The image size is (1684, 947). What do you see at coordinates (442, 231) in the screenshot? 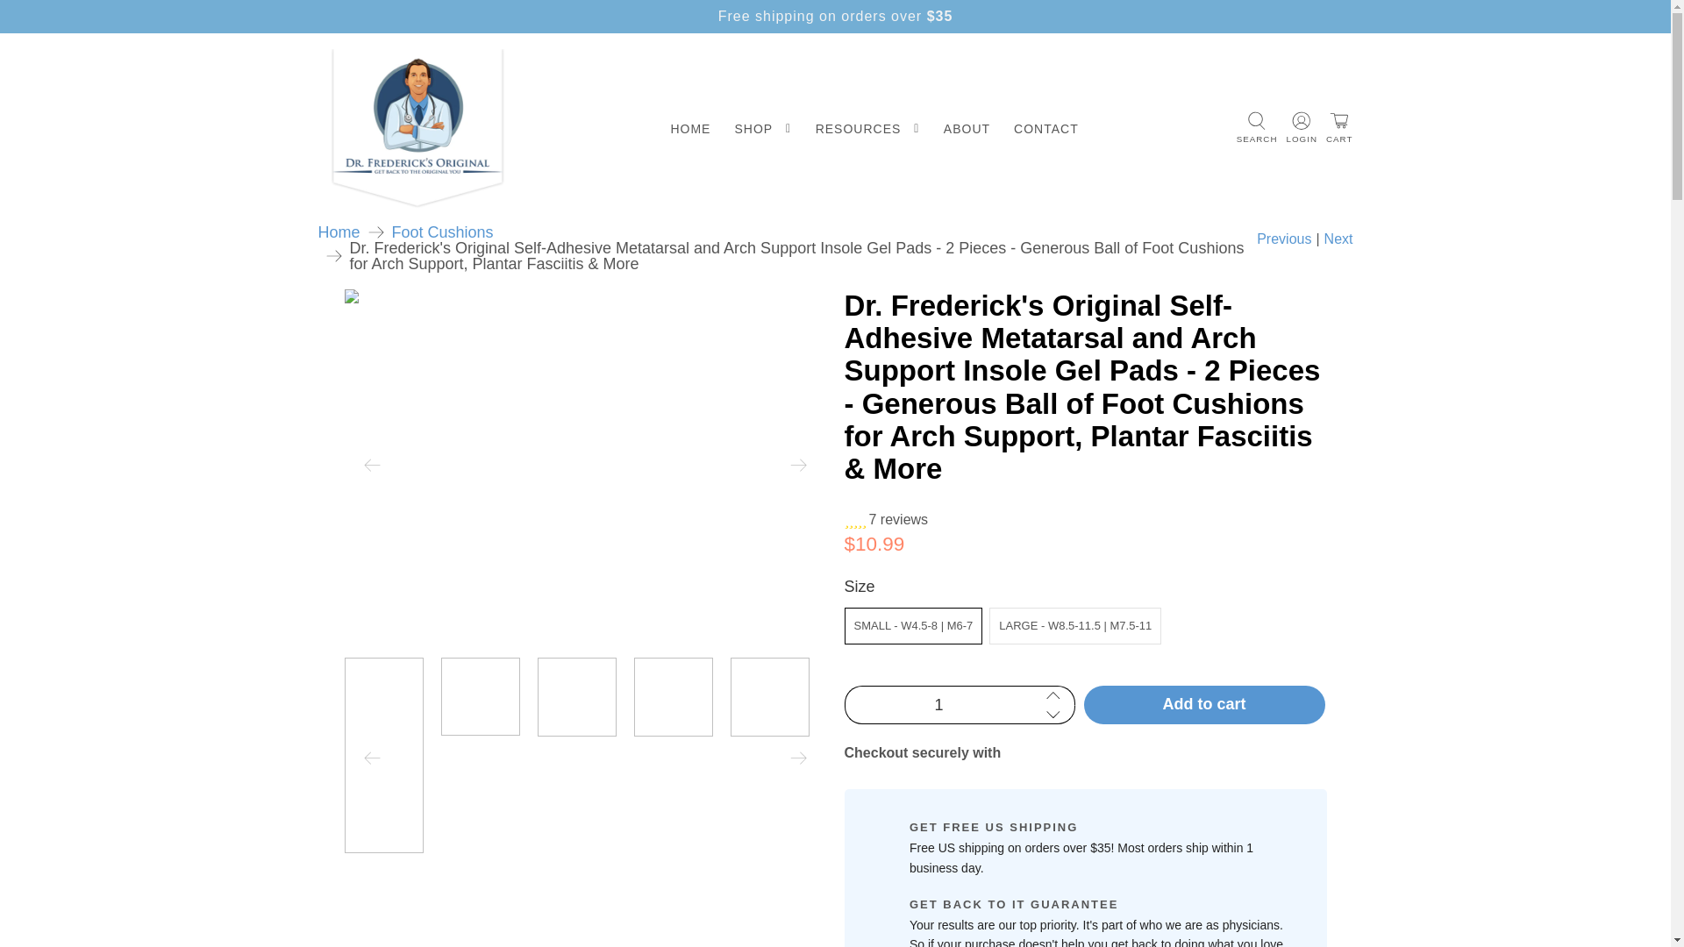
I see `Foot Cushions` at bounding box center [442, 231].